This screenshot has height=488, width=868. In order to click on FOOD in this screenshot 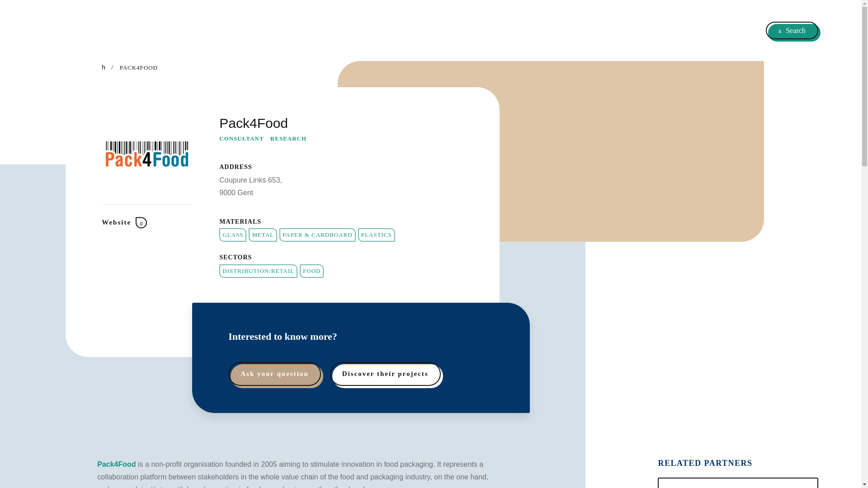, I will do `click(325, 270)`.